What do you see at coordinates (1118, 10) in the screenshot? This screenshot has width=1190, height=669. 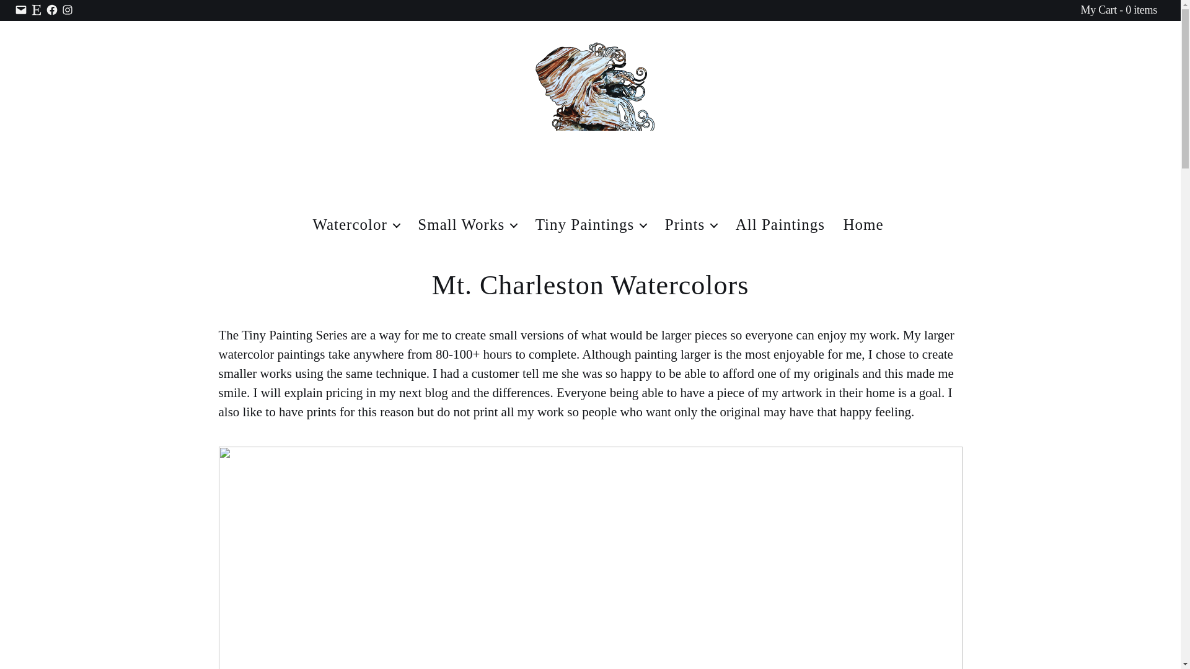 I see `My Cart` at bounding box center [1118, 10].